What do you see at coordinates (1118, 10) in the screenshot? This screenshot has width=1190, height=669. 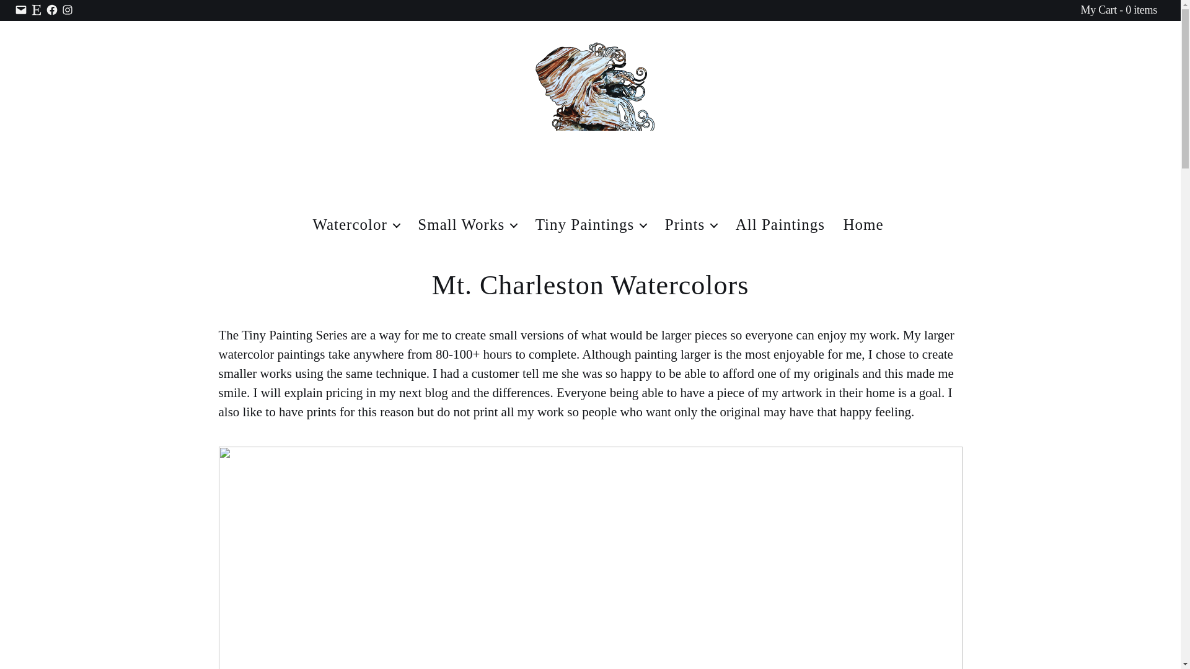 I see `My Cart` at bounding box center [1118, 10].